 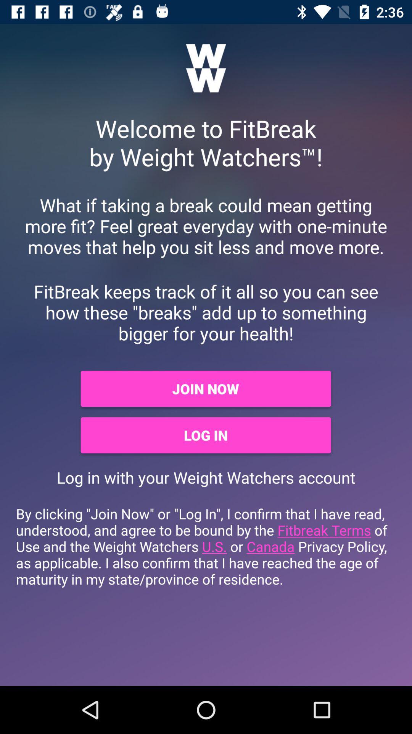 I want to click on swipe until the by clicking join, so click(x=206, y=546).